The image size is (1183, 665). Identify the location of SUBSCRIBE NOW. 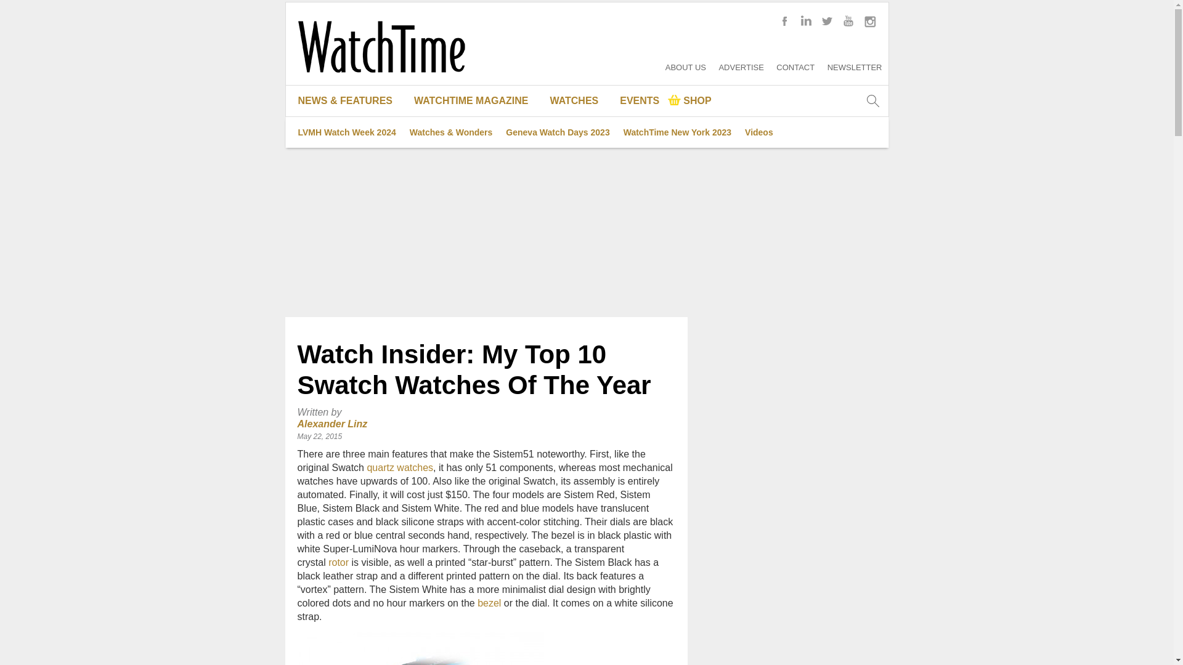
(476, 224).